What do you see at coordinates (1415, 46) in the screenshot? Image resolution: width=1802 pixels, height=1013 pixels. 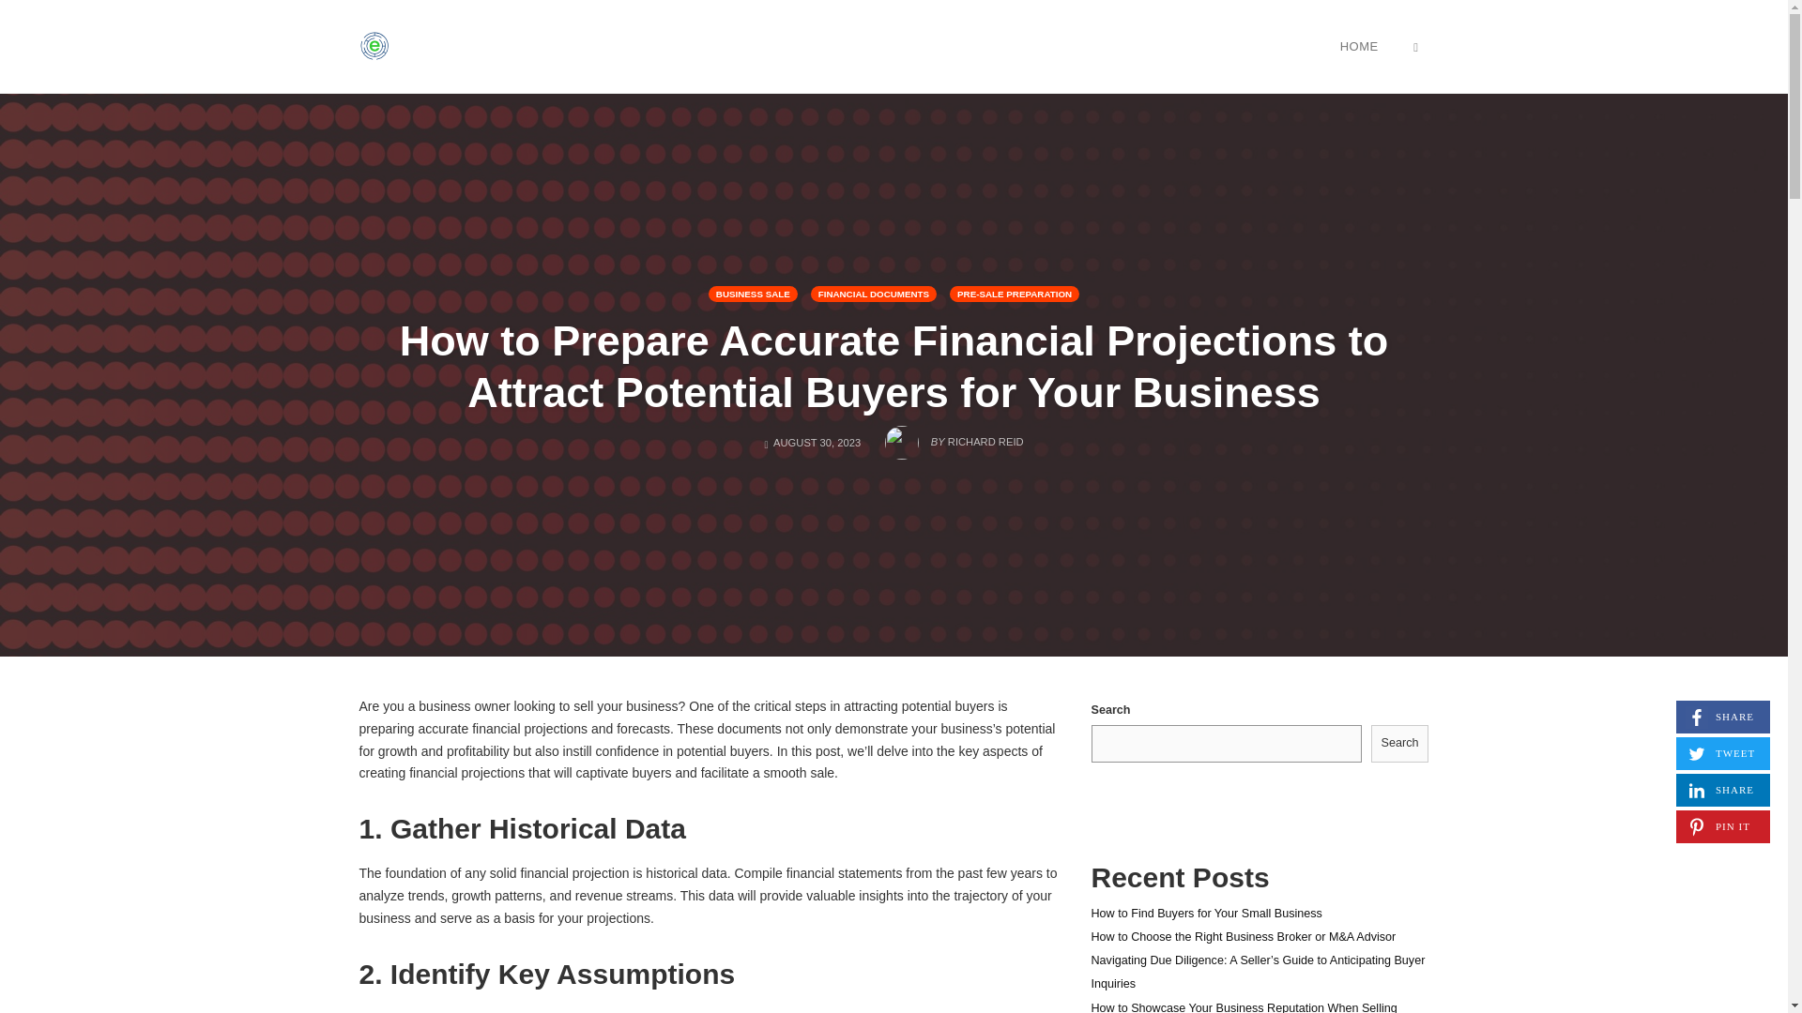 I see `OPEN SEARCH FORM` at bounding box center [1415, 46].